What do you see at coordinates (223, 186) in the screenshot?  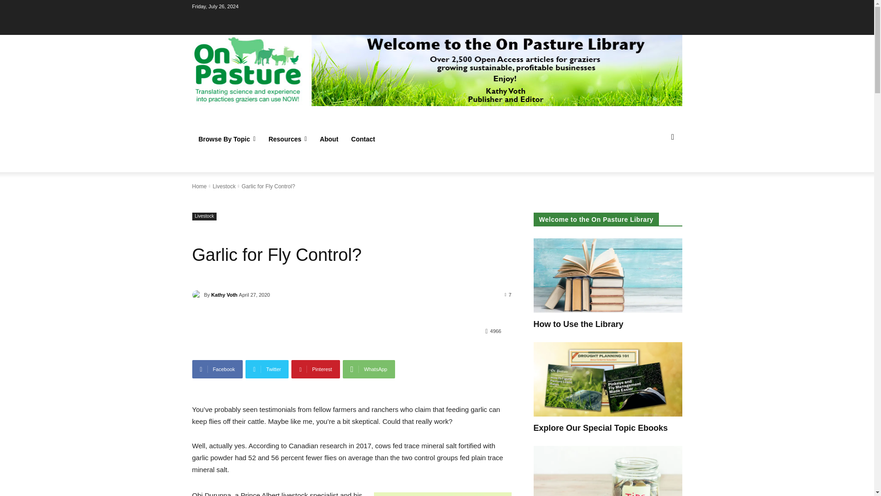 I see `View all posts in Livestock` at bounding box center [223, 186].